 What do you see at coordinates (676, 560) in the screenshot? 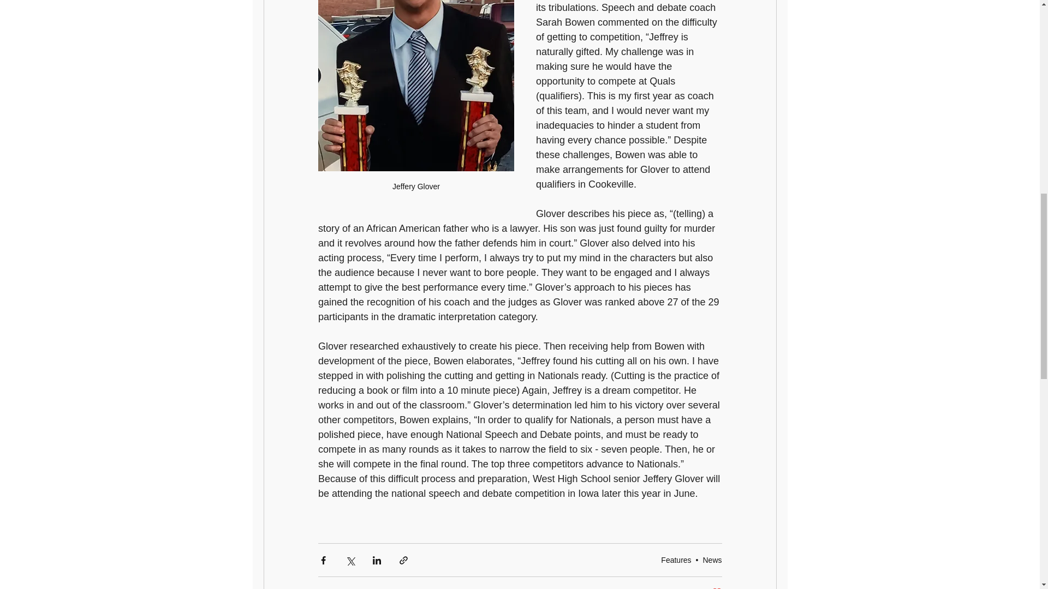
I see `Features` at bounding box center [676, 560].